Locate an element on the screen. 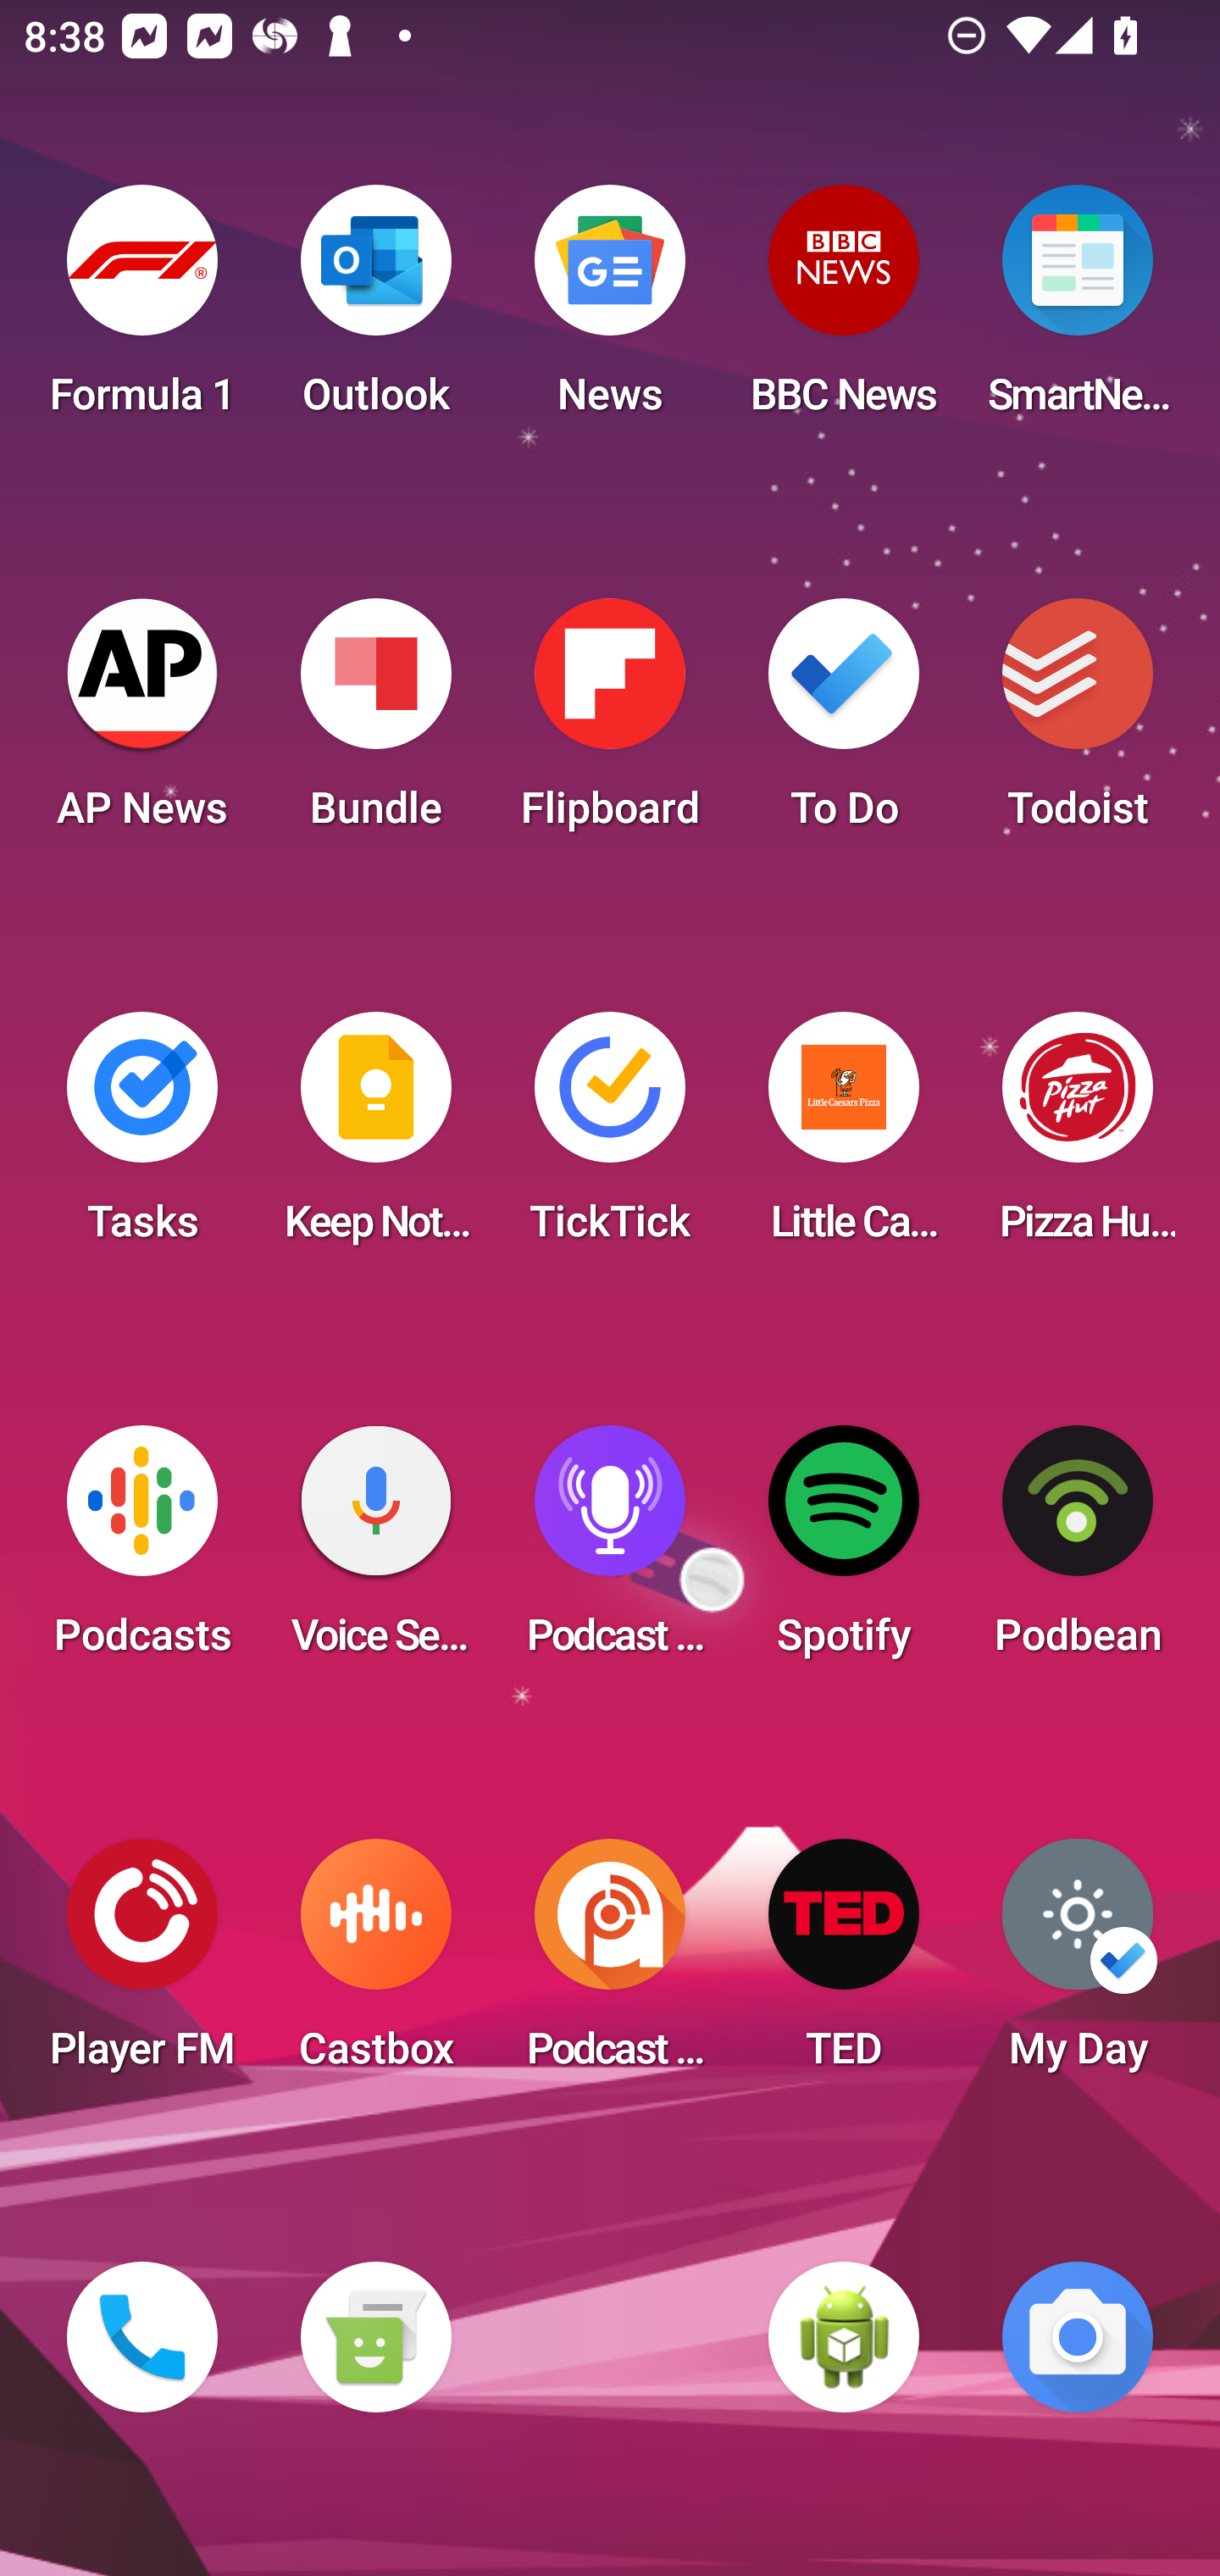 The width and height of the screenshot is (1220, 2576). News is located at coordinates (610, 310).